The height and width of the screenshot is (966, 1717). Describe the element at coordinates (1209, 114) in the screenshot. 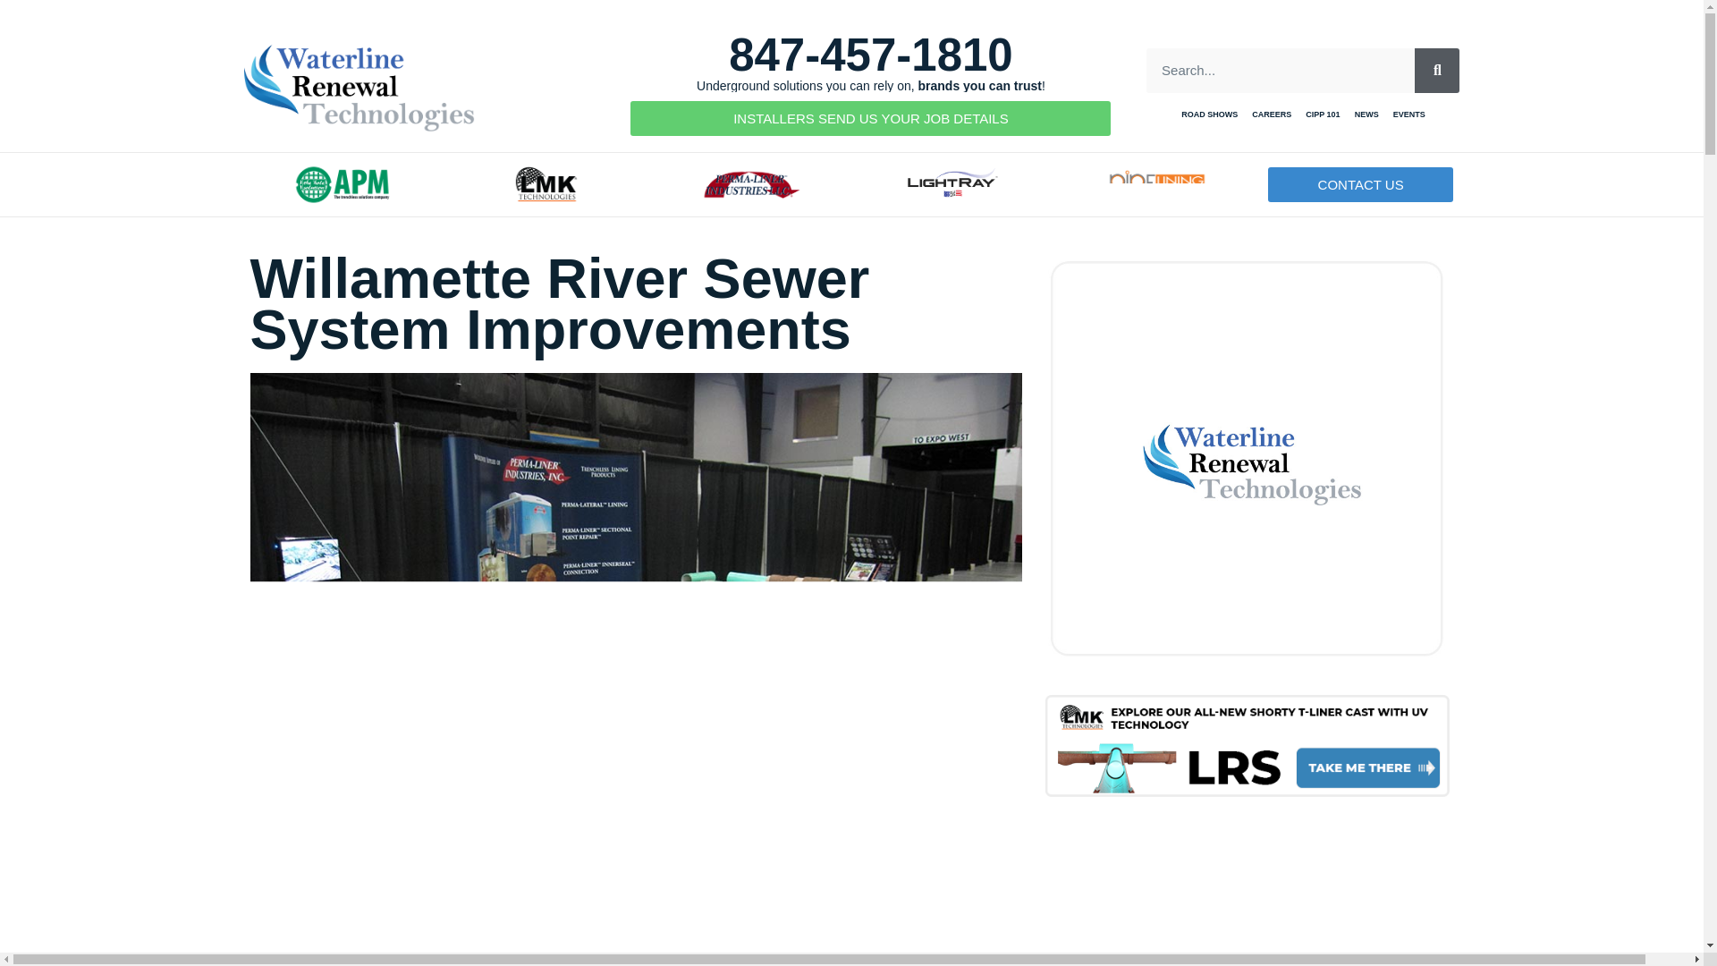

I see `ROAD SHOWS` at that location.